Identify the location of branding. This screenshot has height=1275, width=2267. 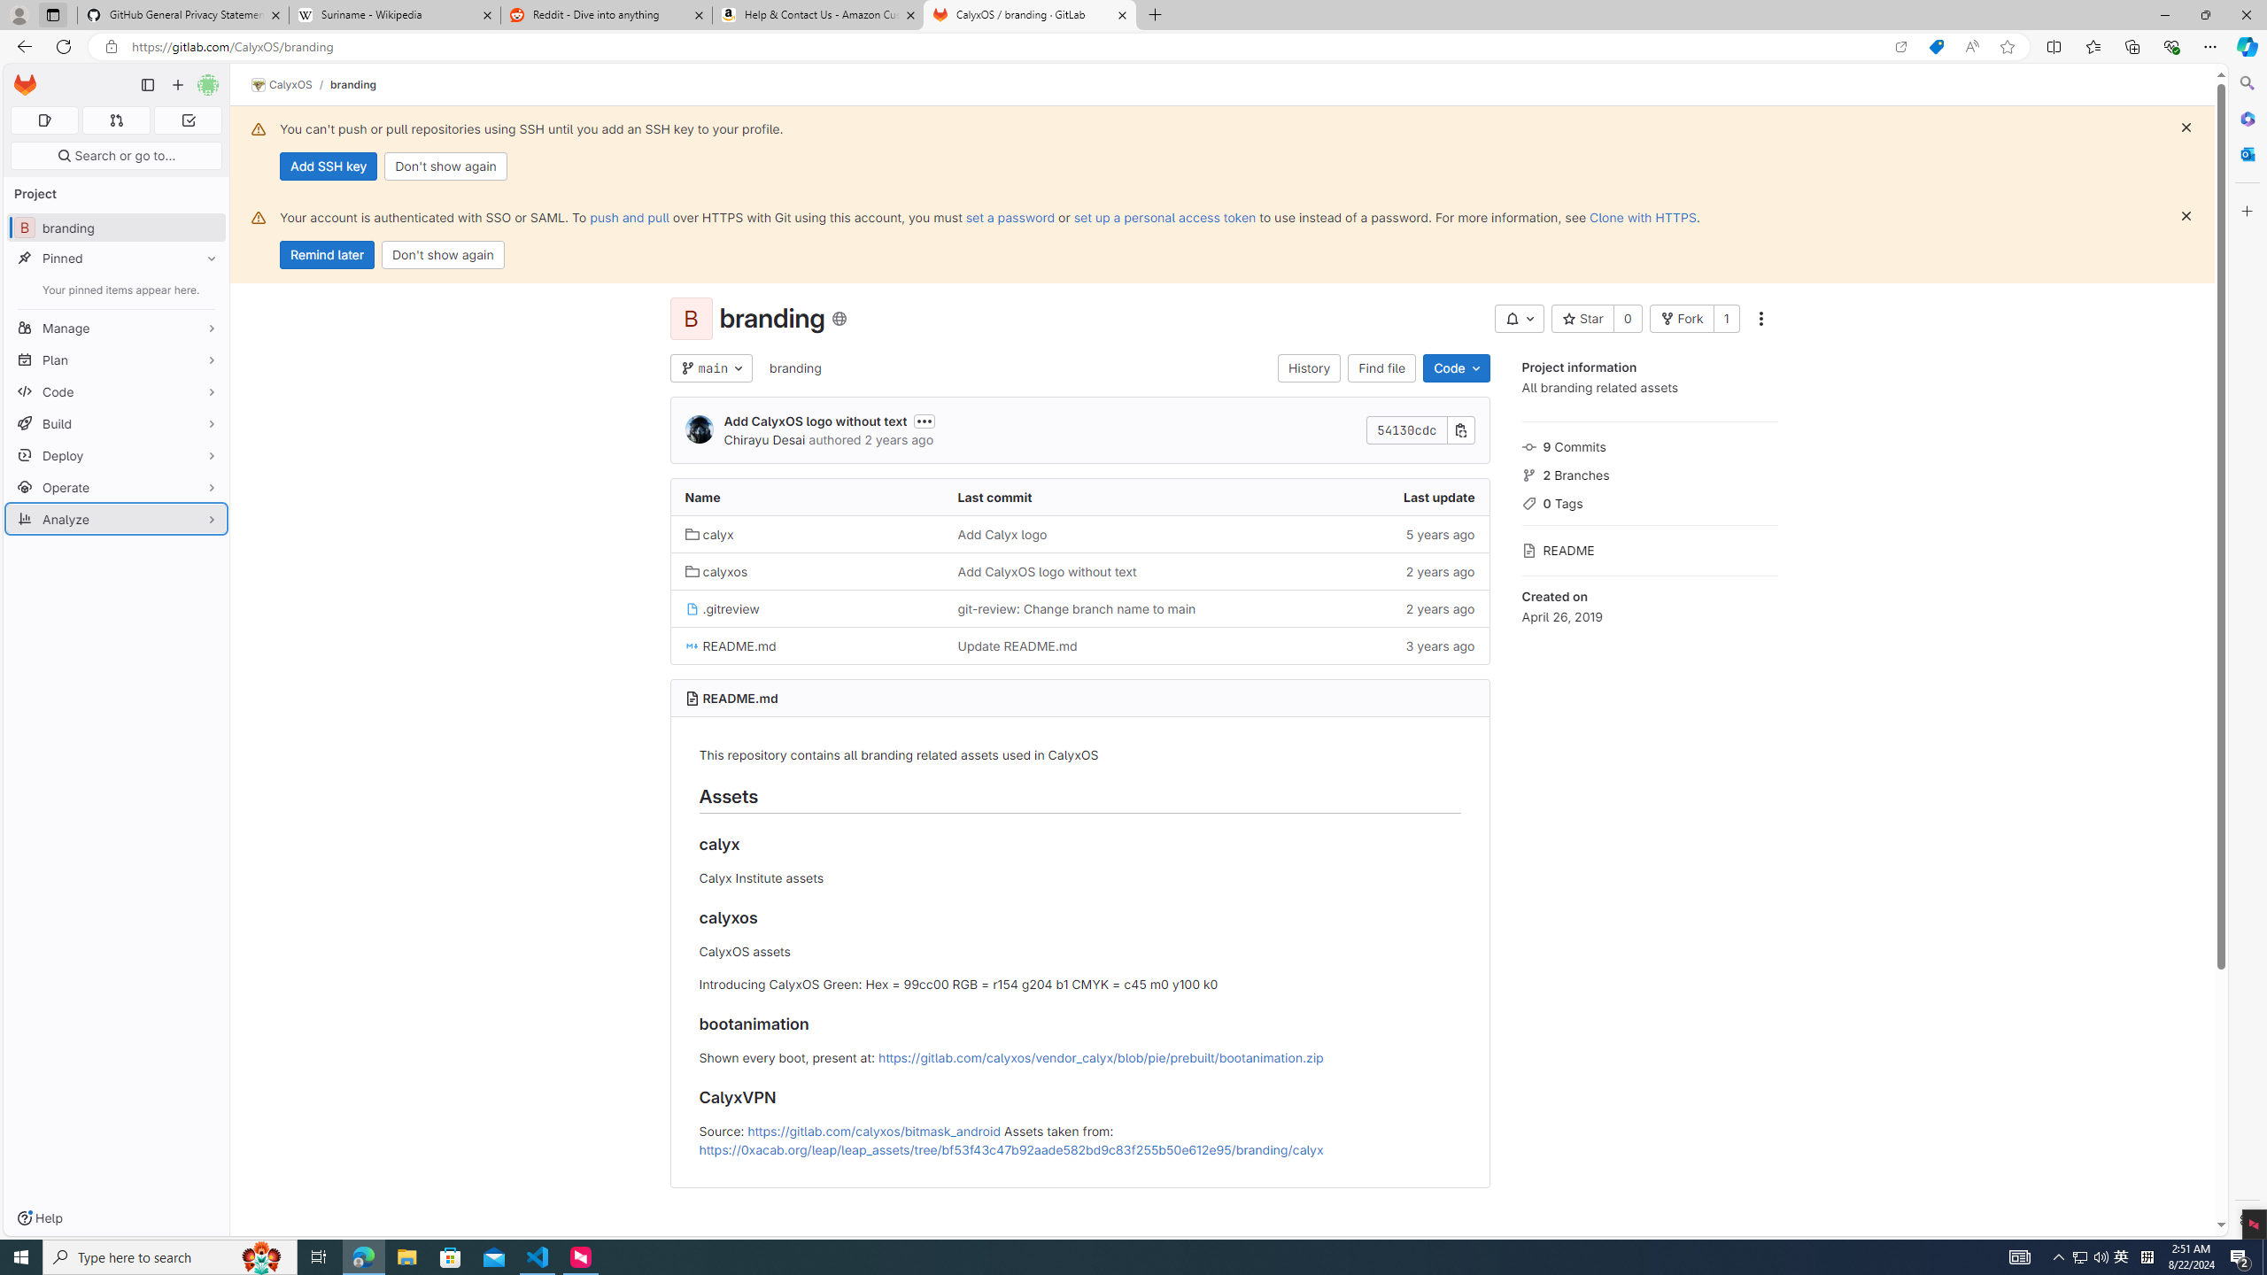
(793, 368).